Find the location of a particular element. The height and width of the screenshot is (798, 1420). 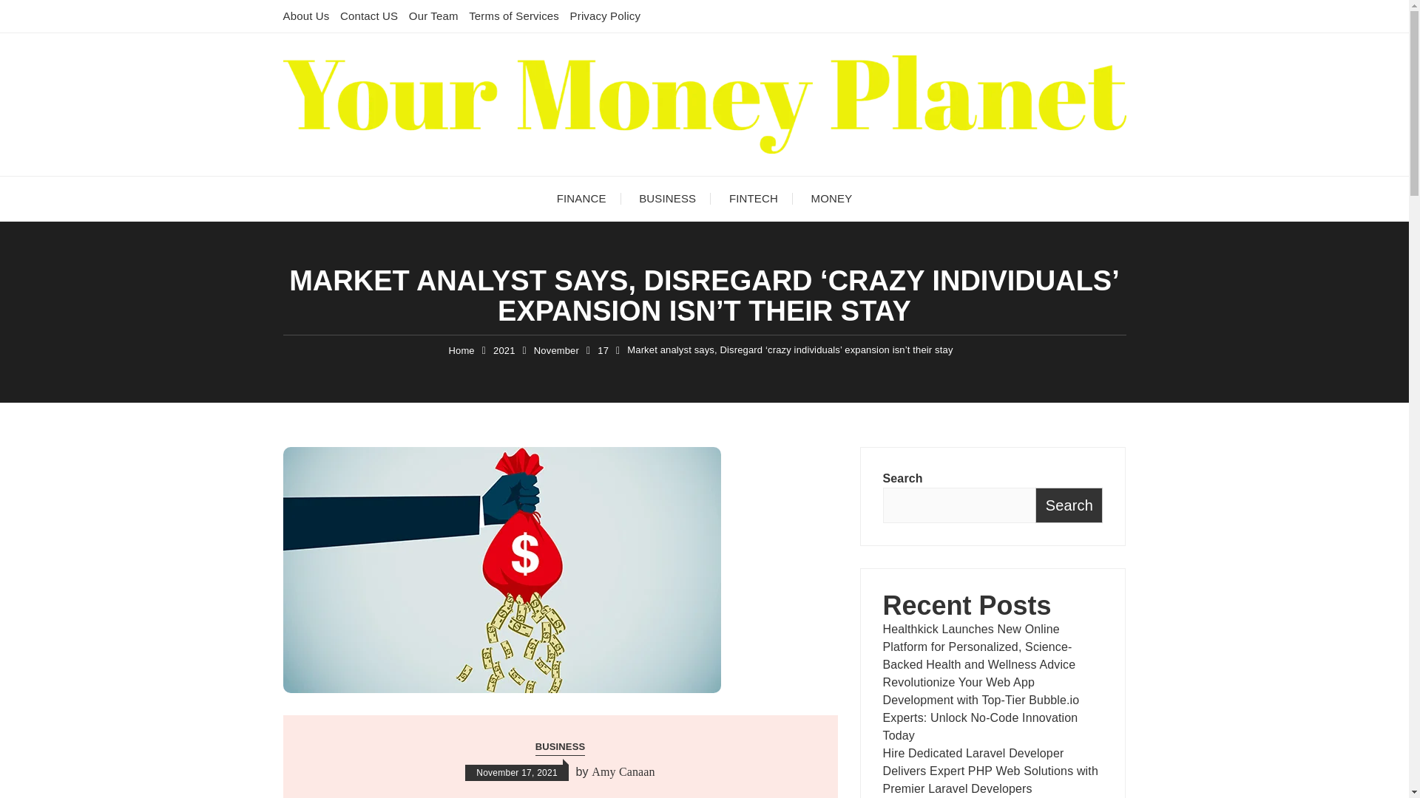

Contact US is located at coordinates (368, 16).